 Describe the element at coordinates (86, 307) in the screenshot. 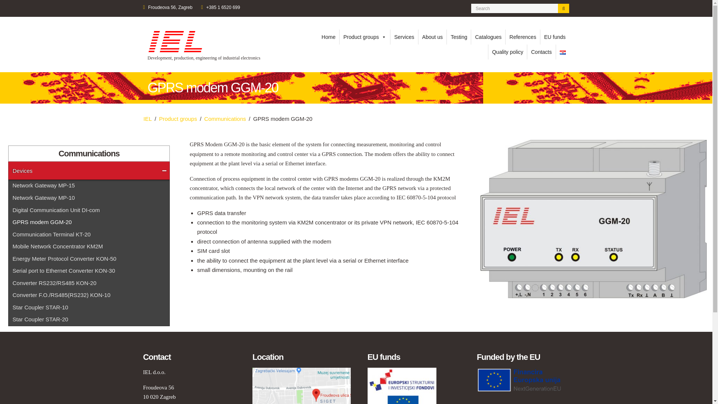

I see `Star Coupler STAR-10` at that location.